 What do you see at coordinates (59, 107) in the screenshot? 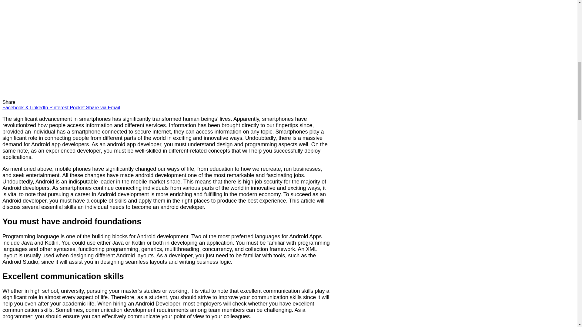
I see `Pinterest` at bounding box center [59, 107].